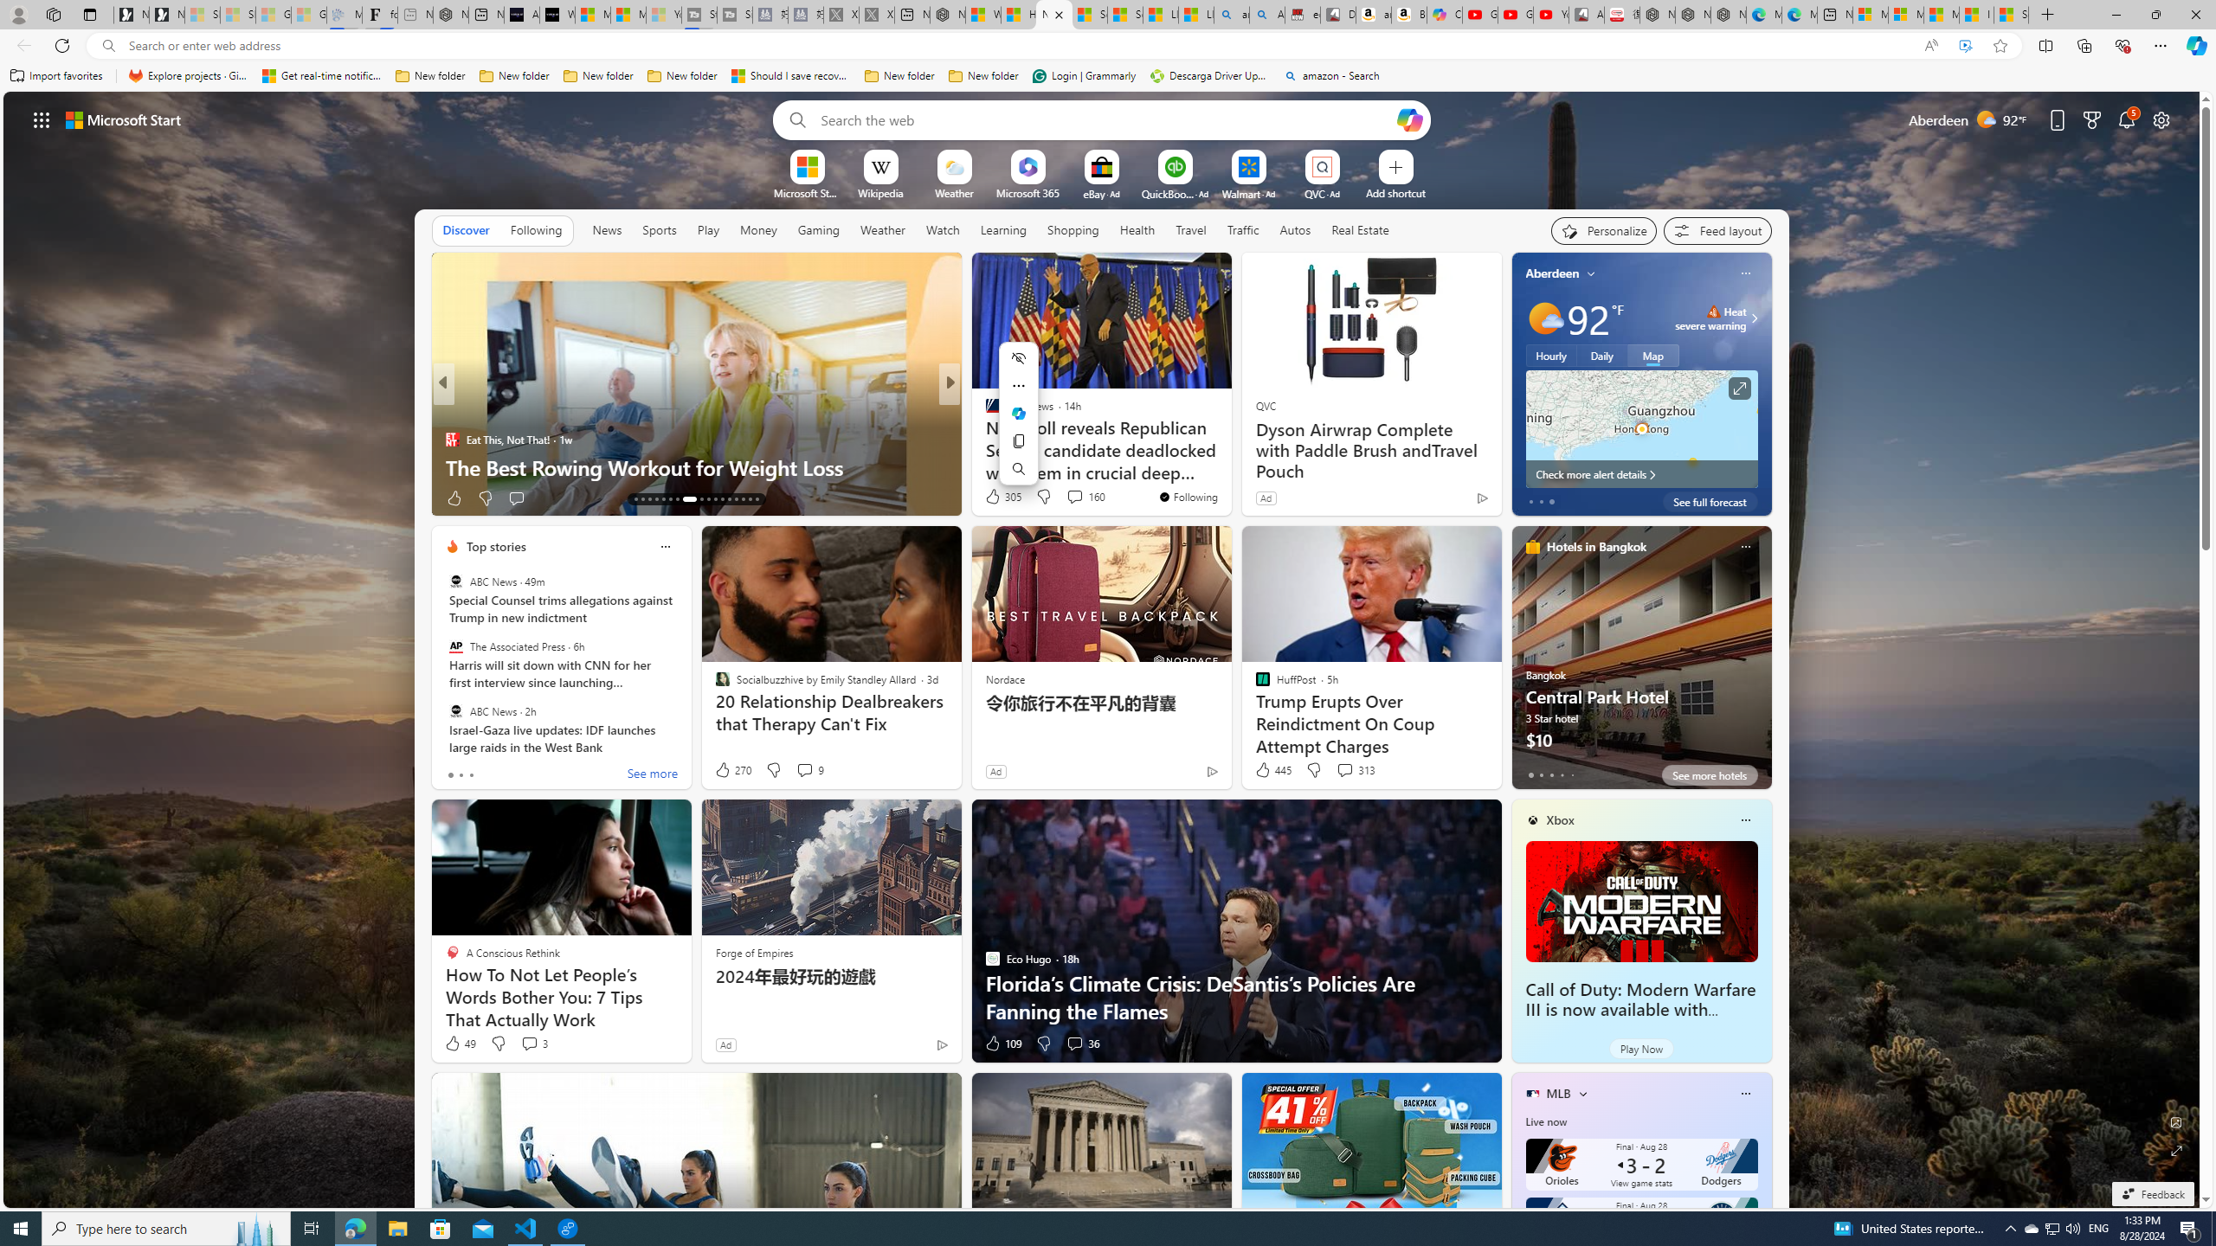 The image size is (2216, 1246). What do you see at coordinates (1073, 230) in the screenshot?
I see `Shopping` at bounding box center [1073, 230].